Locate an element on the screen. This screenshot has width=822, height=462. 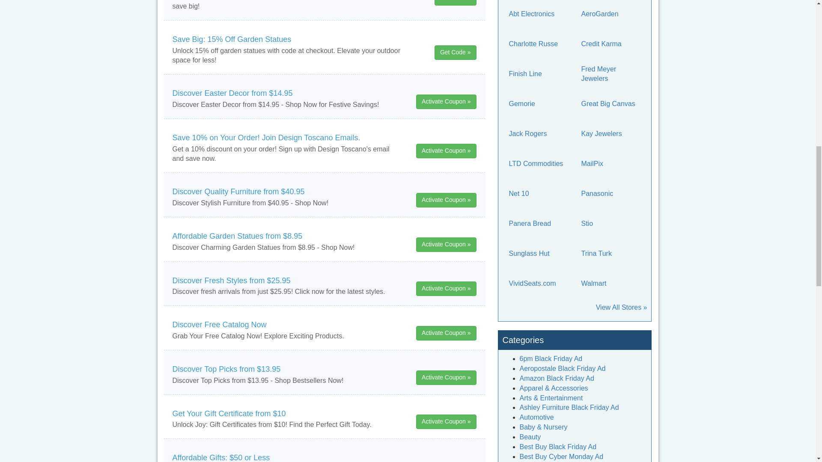
Abt Electronics is located at coordinates (538, 14).